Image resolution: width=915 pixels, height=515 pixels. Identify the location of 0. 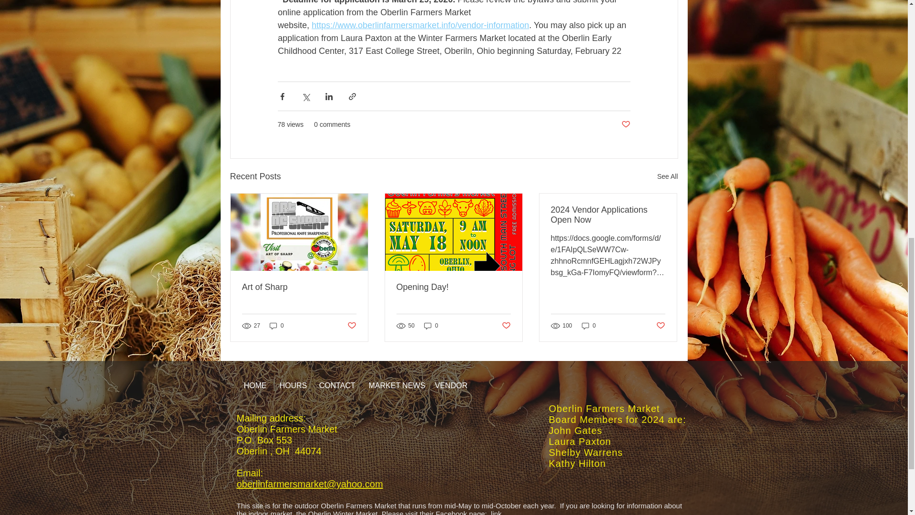
(589, 326).